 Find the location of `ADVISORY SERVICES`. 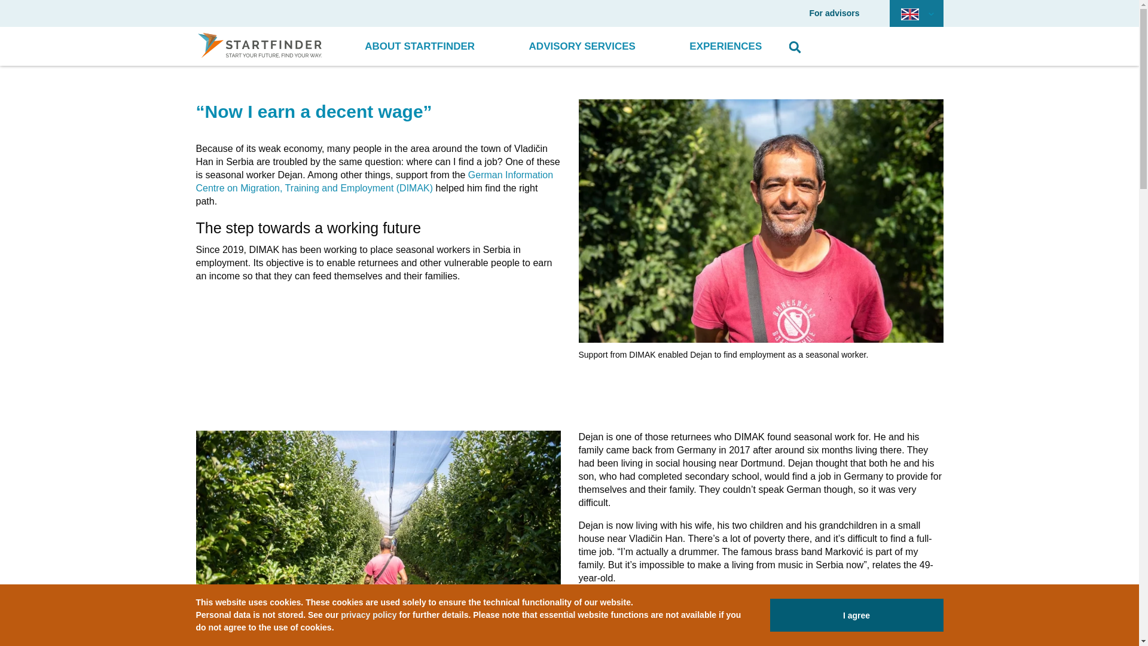

ADVISORY SERVICES is located at coordinates (582, 47).